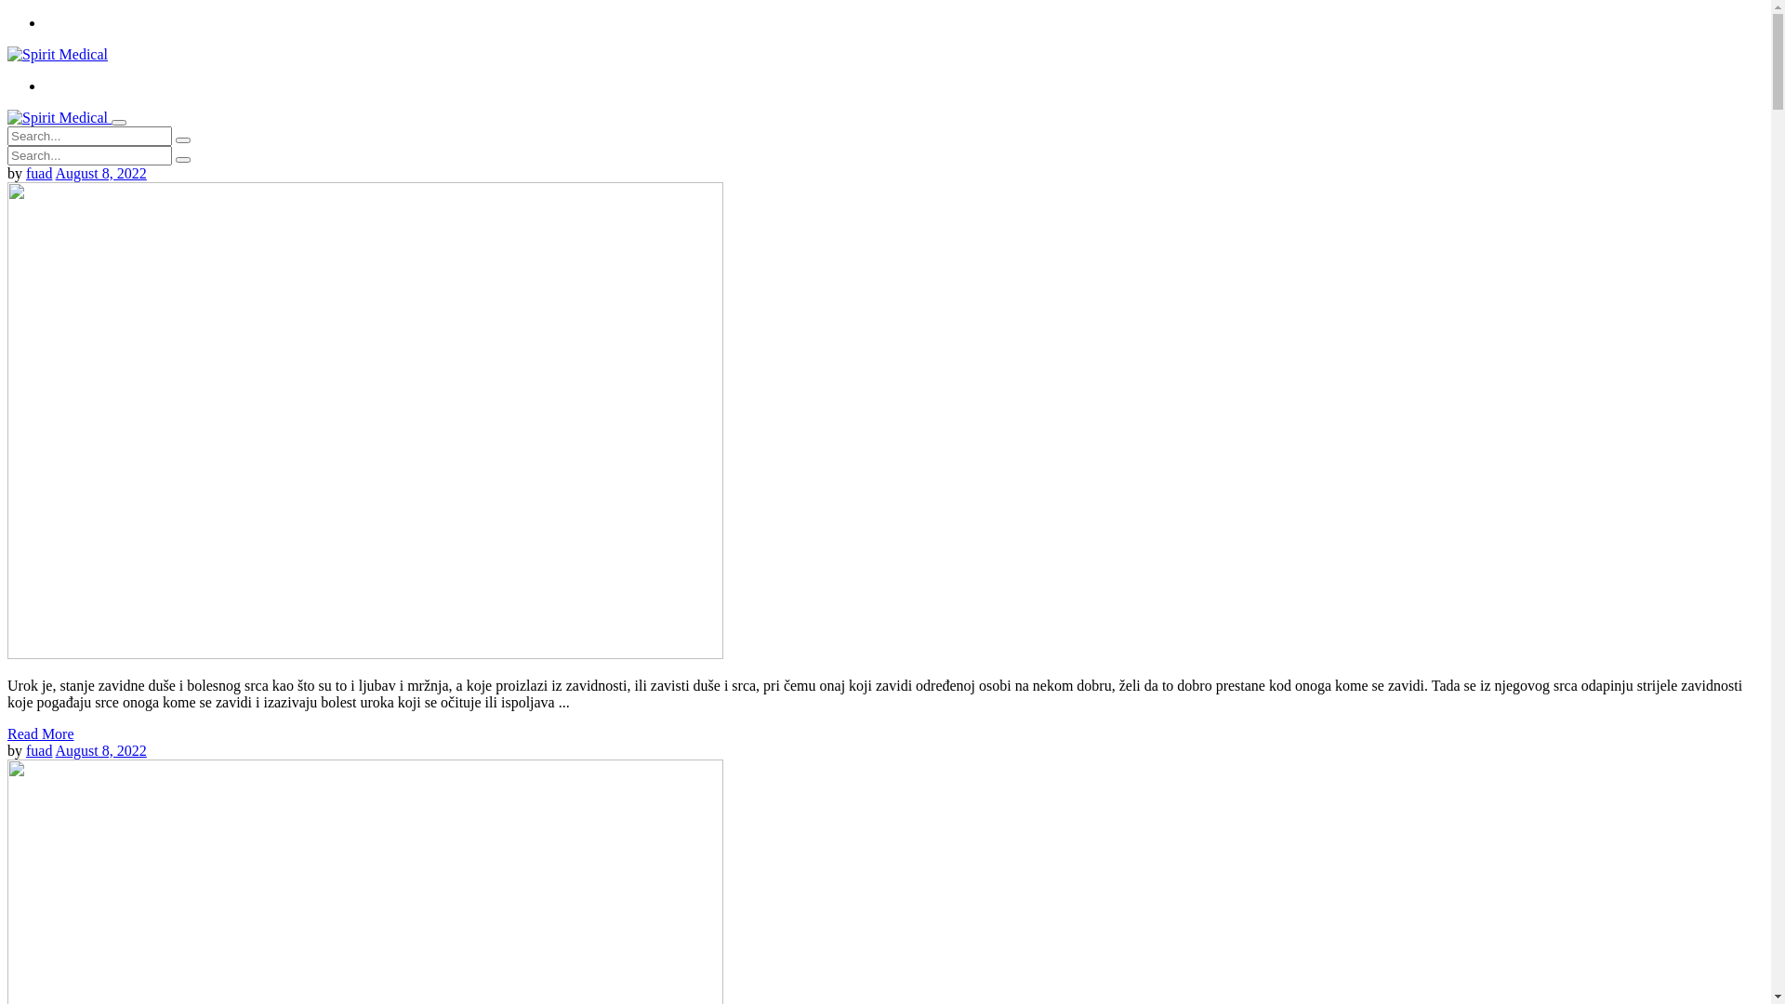 This screenshot has width=1785, height=1004. Describe the element at coordinates (39, 173) in the screenshot. I see `fuad` at that location.